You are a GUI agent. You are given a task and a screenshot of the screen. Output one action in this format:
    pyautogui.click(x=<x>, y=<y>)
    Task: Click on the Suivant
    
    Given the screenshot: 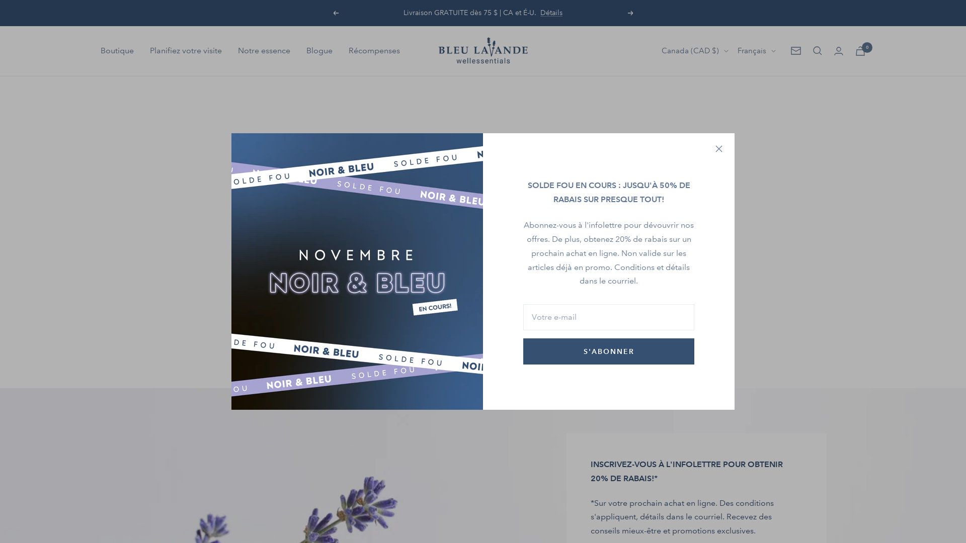 What is the action you would take?
    pyautogui.click(x=631, y=13)
    